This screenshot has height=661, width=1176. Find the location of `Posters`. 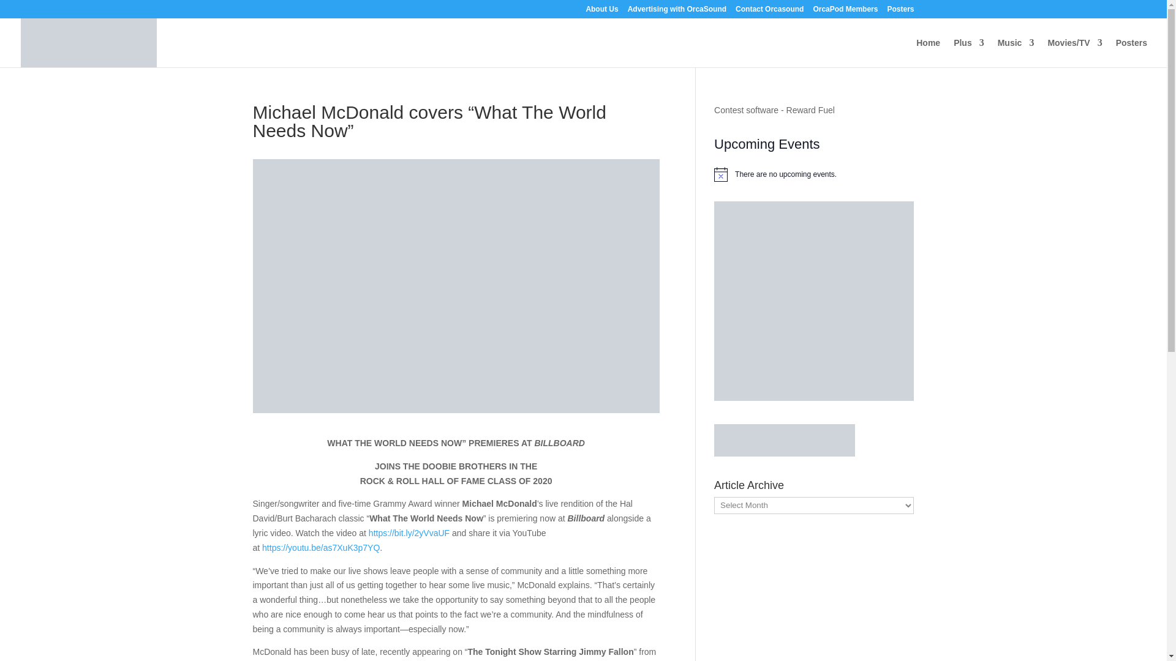

Posters is located at coordinates (900, 12).